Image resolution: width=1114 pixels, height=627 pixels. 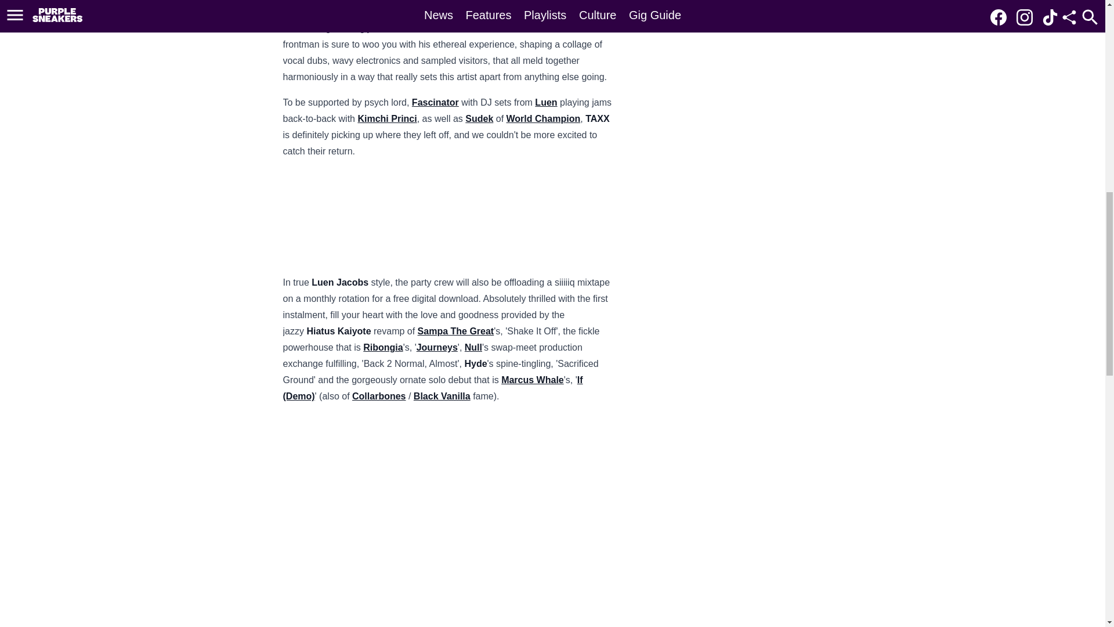 I want to click on Sudek, so click(x=479, y=118).